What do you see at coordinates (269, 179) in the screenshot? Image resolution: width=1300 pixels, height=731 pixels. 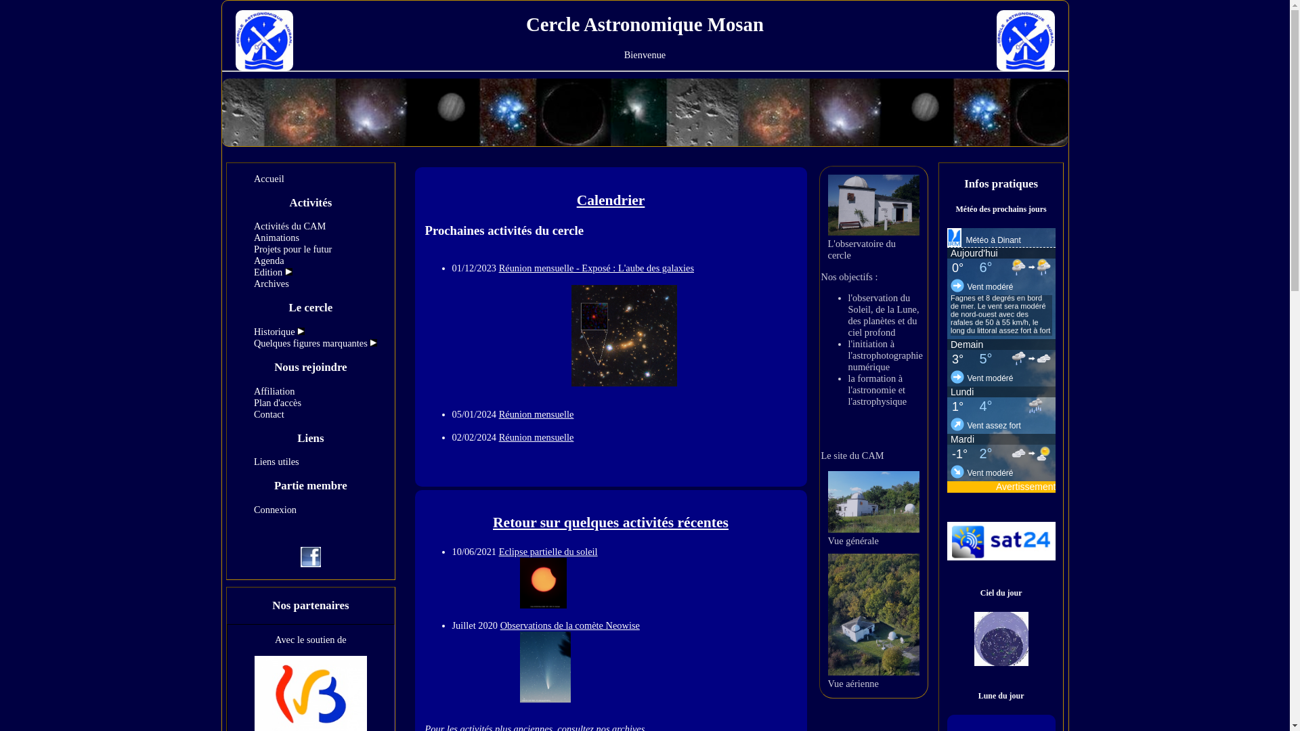 I see `Accueil` at bounding box center [269, 179].